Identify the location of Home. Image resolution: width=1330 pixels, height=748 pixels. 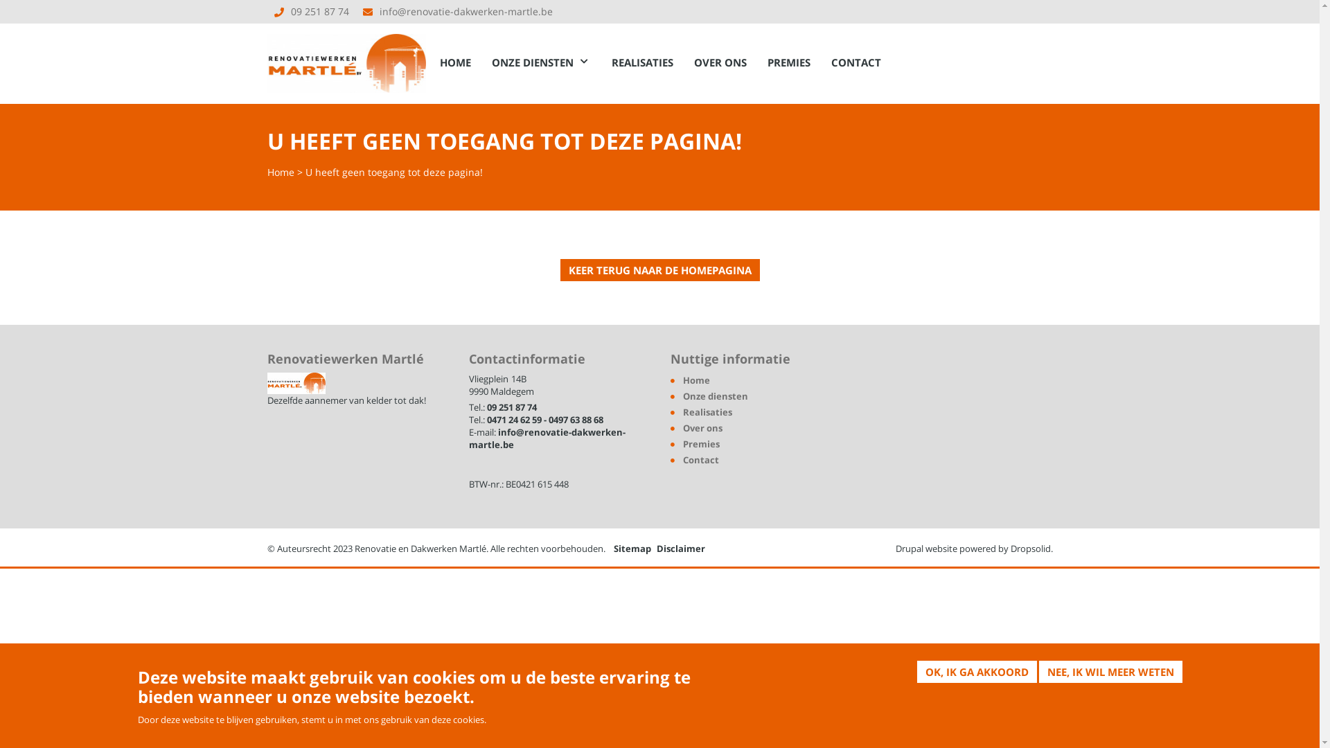
(347, 58).